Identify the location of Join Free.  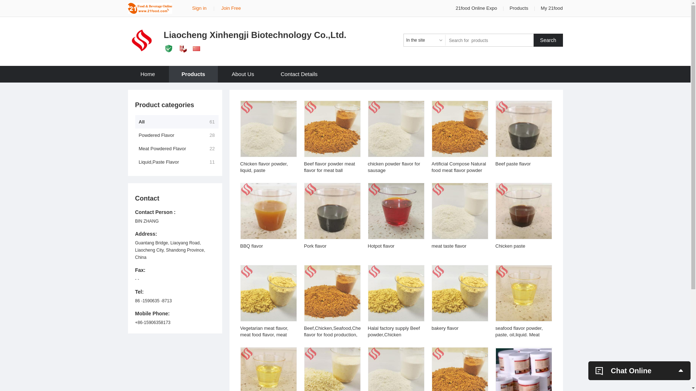
(231, 8).